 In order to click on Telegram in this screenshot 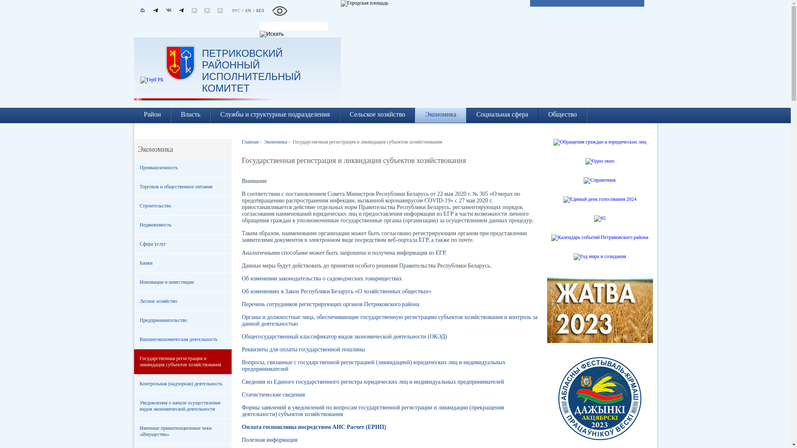, I will do `click(185, 11)`.